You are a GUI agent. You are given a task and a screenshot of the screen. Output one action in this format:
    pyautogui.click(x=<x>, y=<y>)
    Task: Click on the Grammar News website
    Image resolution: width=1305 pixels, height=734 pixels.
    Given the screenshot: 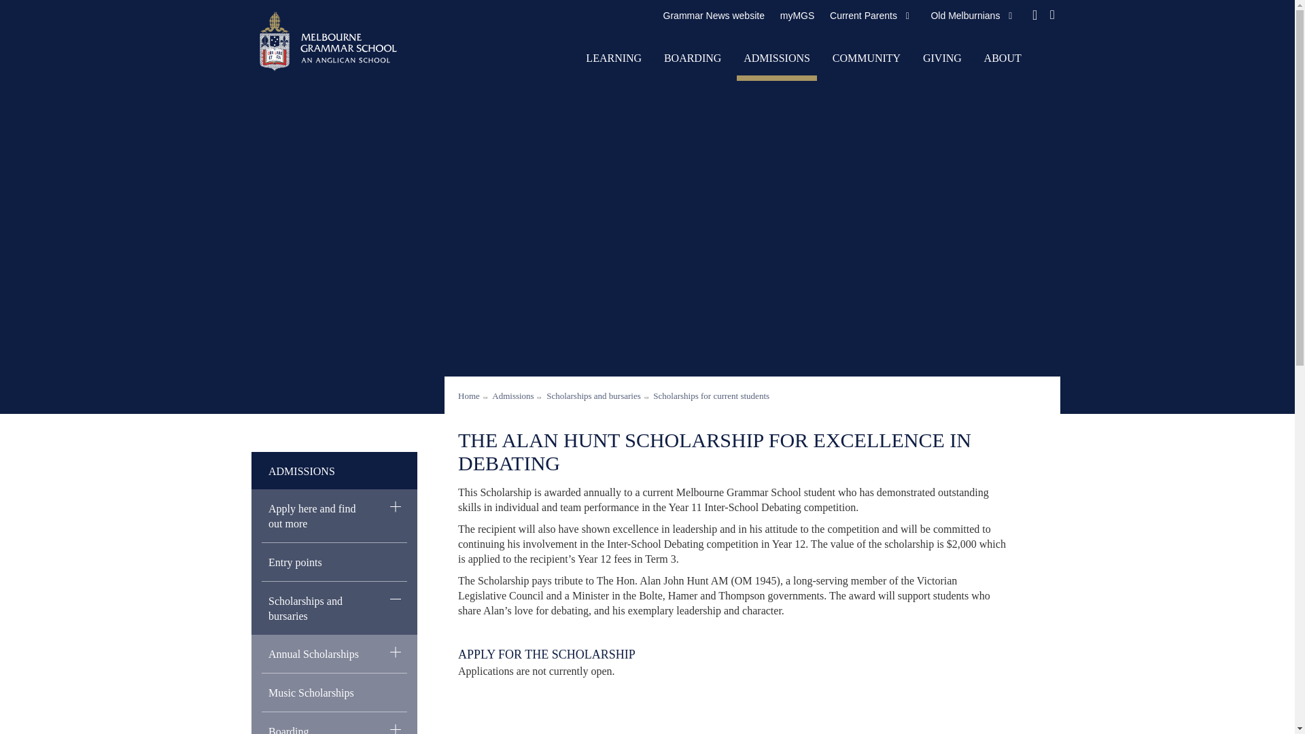 What is the action you would take?
    pyautogui.click(x=714, y=15)
    